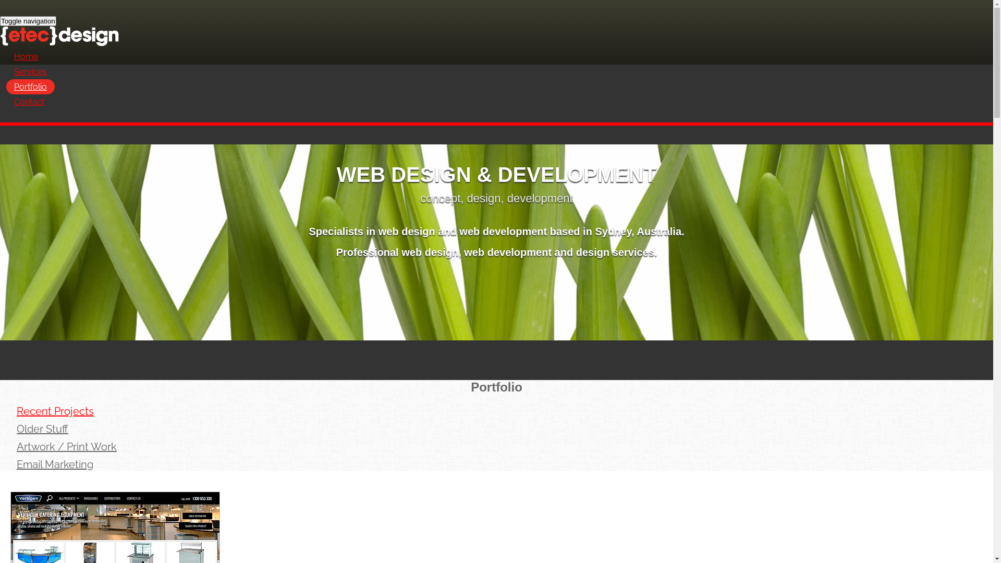 The width and height of the screenshot is (1001, 563). What do you see at coordinates (29, 102) in the screenshot?
I see `Contact` at bounding box center [29, 102].